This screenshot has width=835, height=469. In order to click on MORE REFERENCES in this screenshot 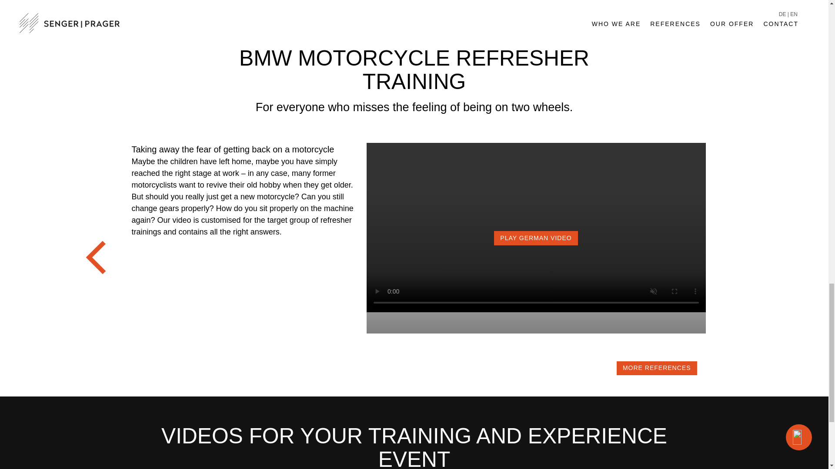, I will do `click(657, 368)`.